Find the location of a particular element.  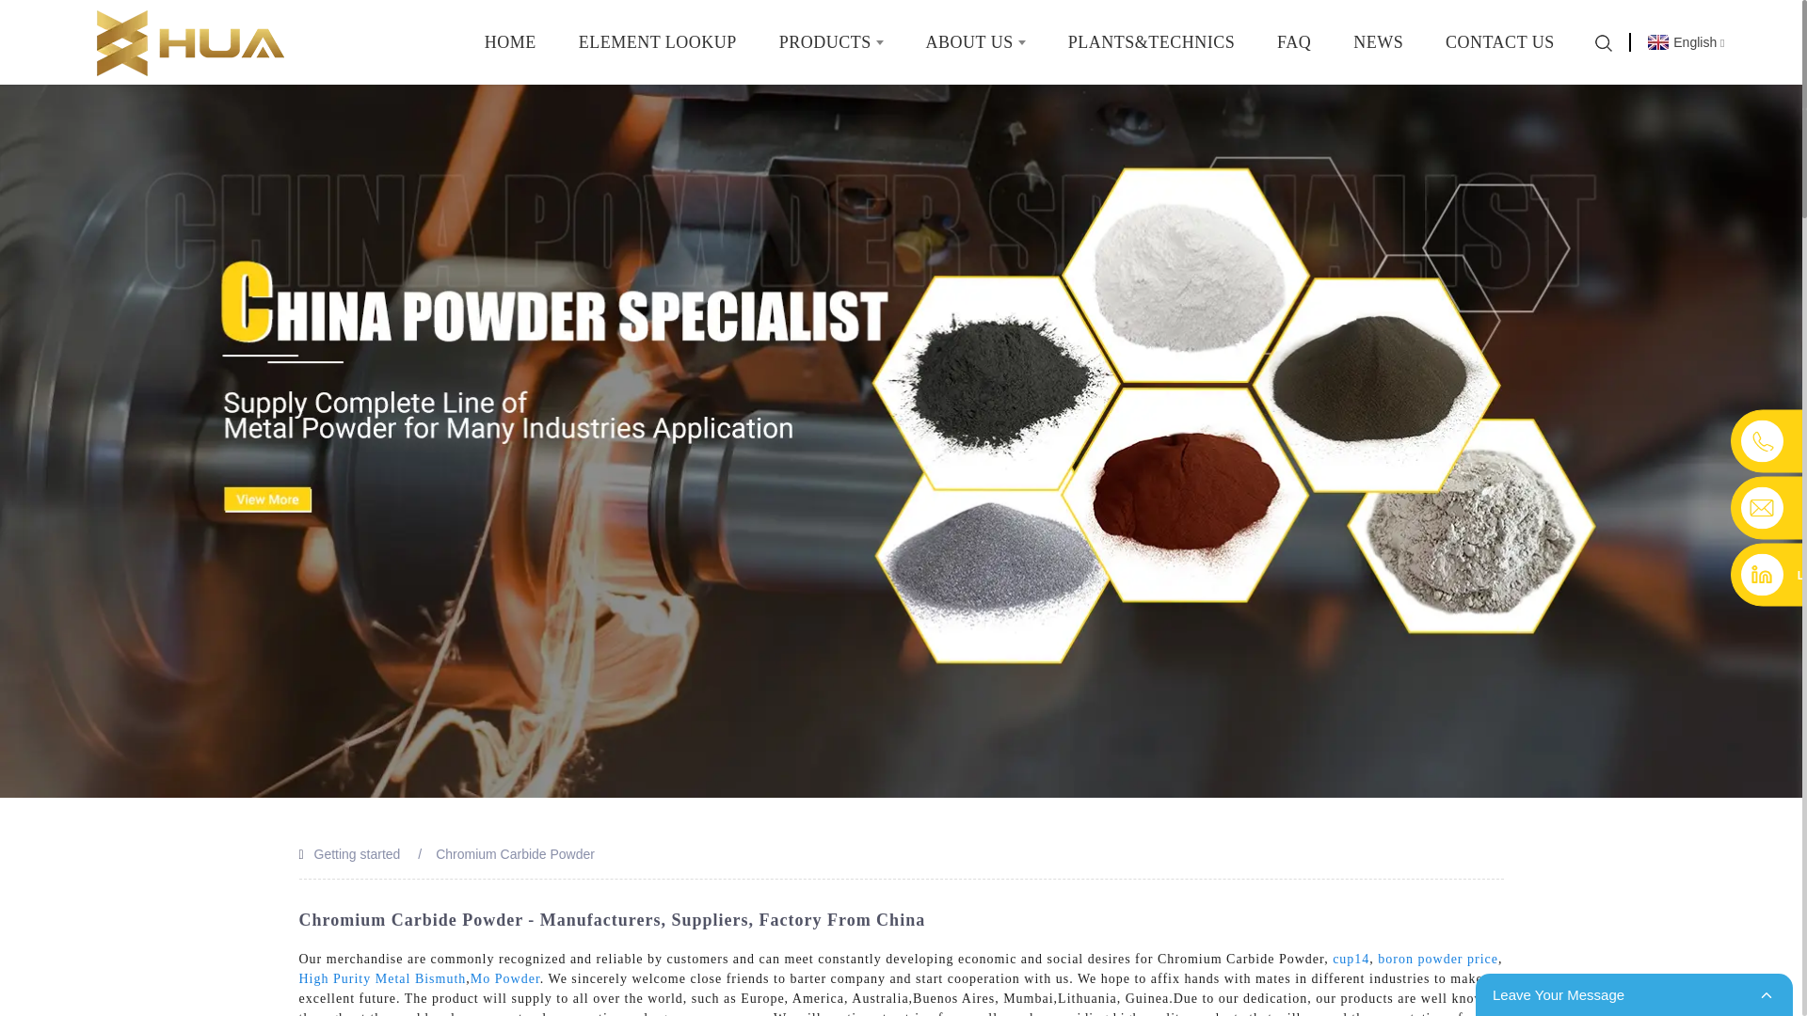

boron powder price is located at coordinates (1437, 959).